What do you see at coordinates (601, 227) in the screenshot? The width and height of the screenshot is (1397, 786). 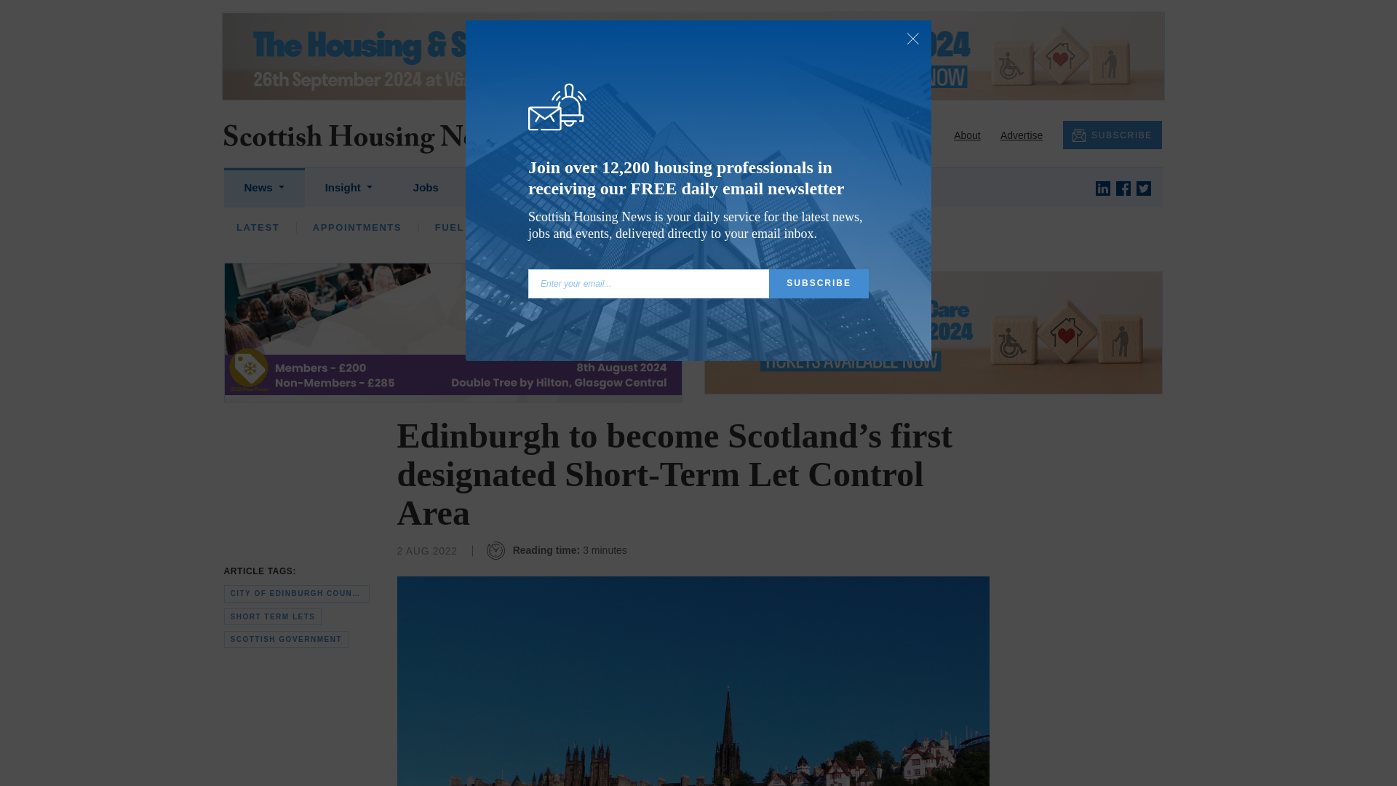 I see `HOMELESSNESS` at bounding box center [601, 227].